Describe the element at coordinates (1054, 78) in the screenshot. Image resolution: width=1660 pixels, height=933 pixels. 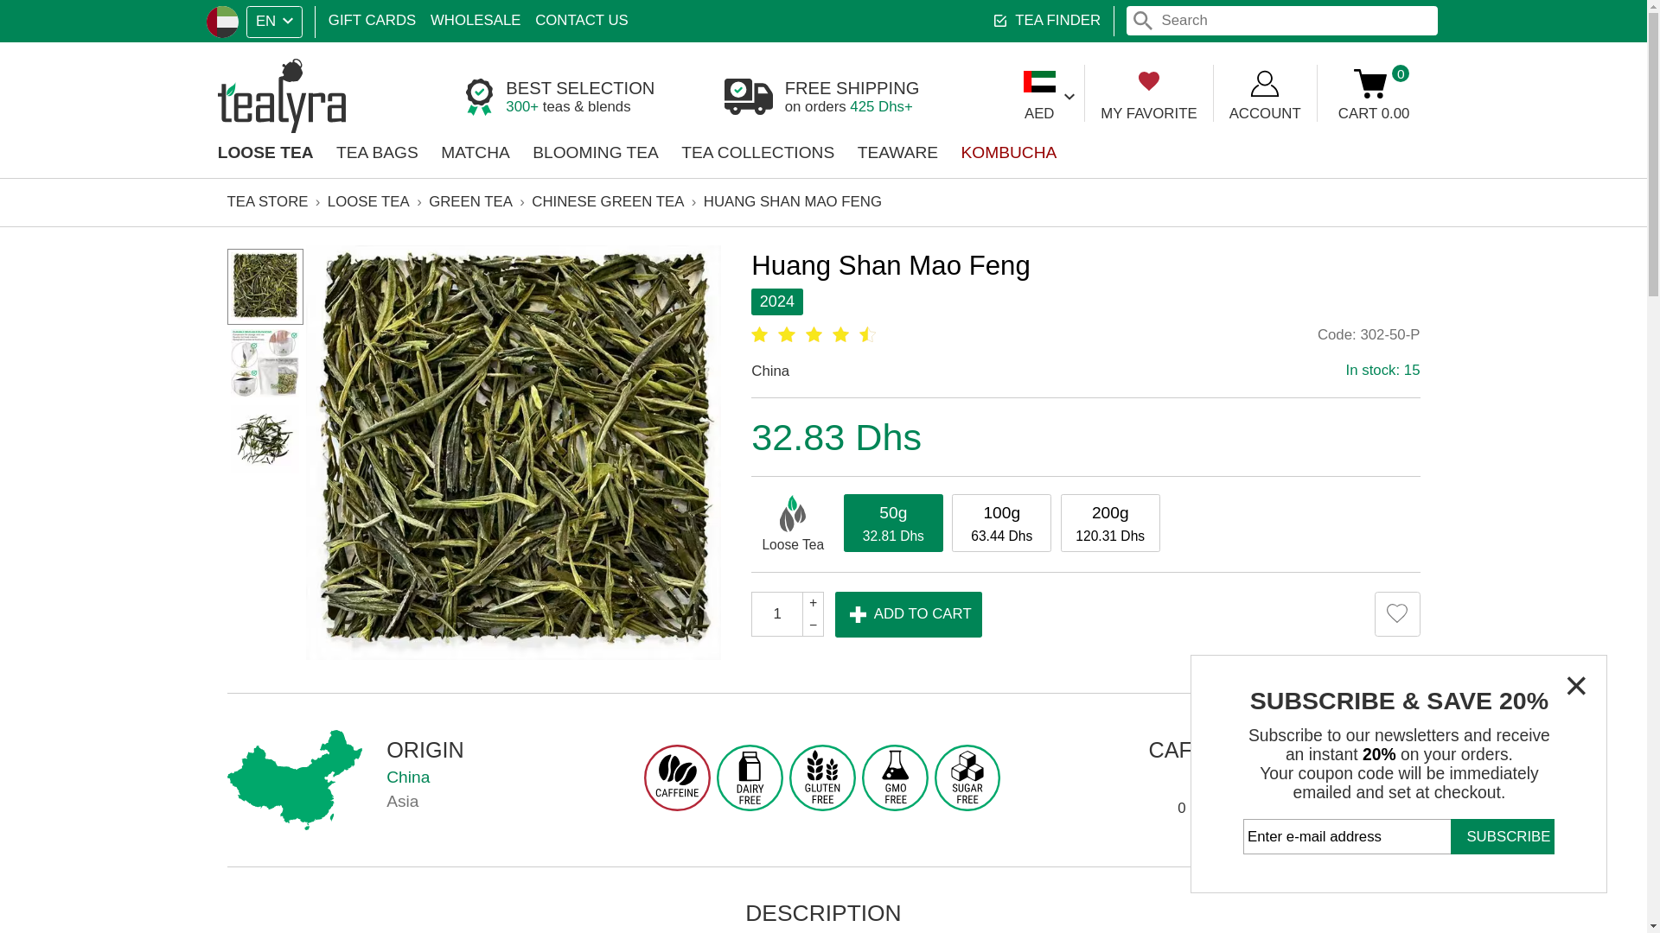
I see `GIFT CARDS` at that location.